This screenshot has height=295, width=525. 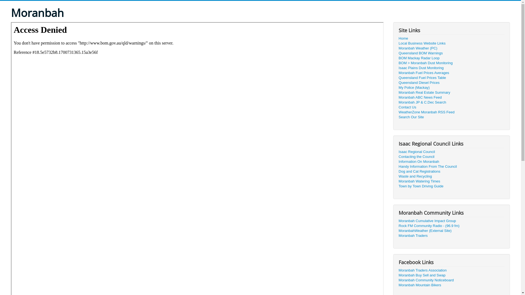 I want to click on Town by Town Driving Guide, so click(x=452, y=186).